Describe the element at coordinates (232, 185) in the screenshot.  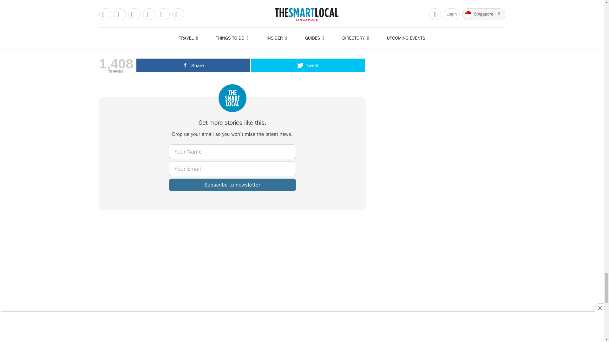
I see `subscribe` at that location.